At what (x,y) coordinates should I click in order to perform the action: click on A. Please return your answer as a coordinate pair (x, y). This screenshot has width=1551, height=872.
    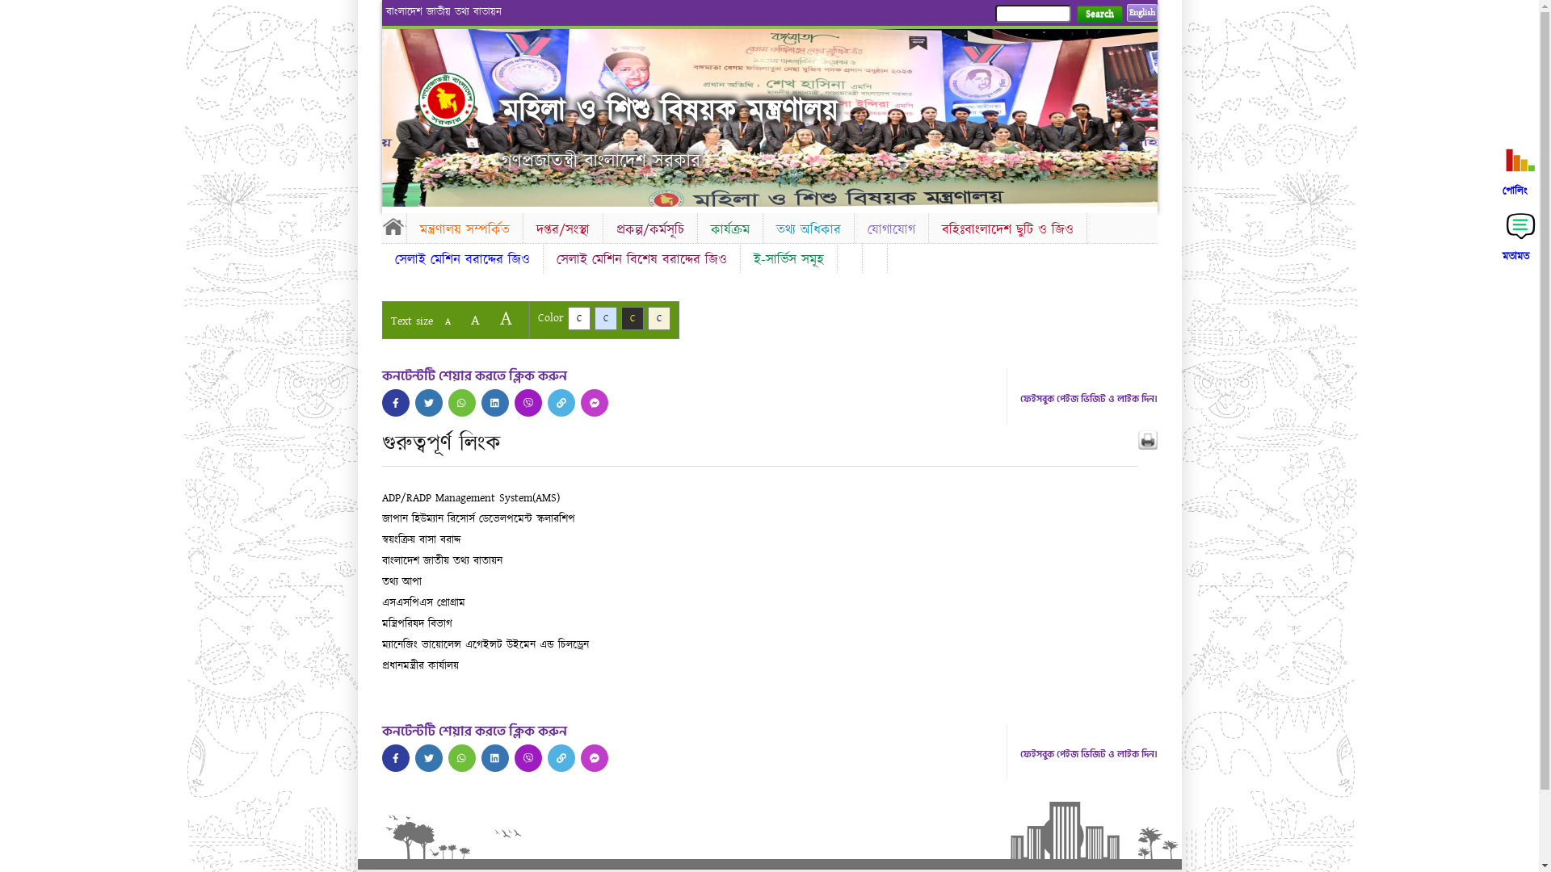
    Looking at the image, I should click on (506, 318).